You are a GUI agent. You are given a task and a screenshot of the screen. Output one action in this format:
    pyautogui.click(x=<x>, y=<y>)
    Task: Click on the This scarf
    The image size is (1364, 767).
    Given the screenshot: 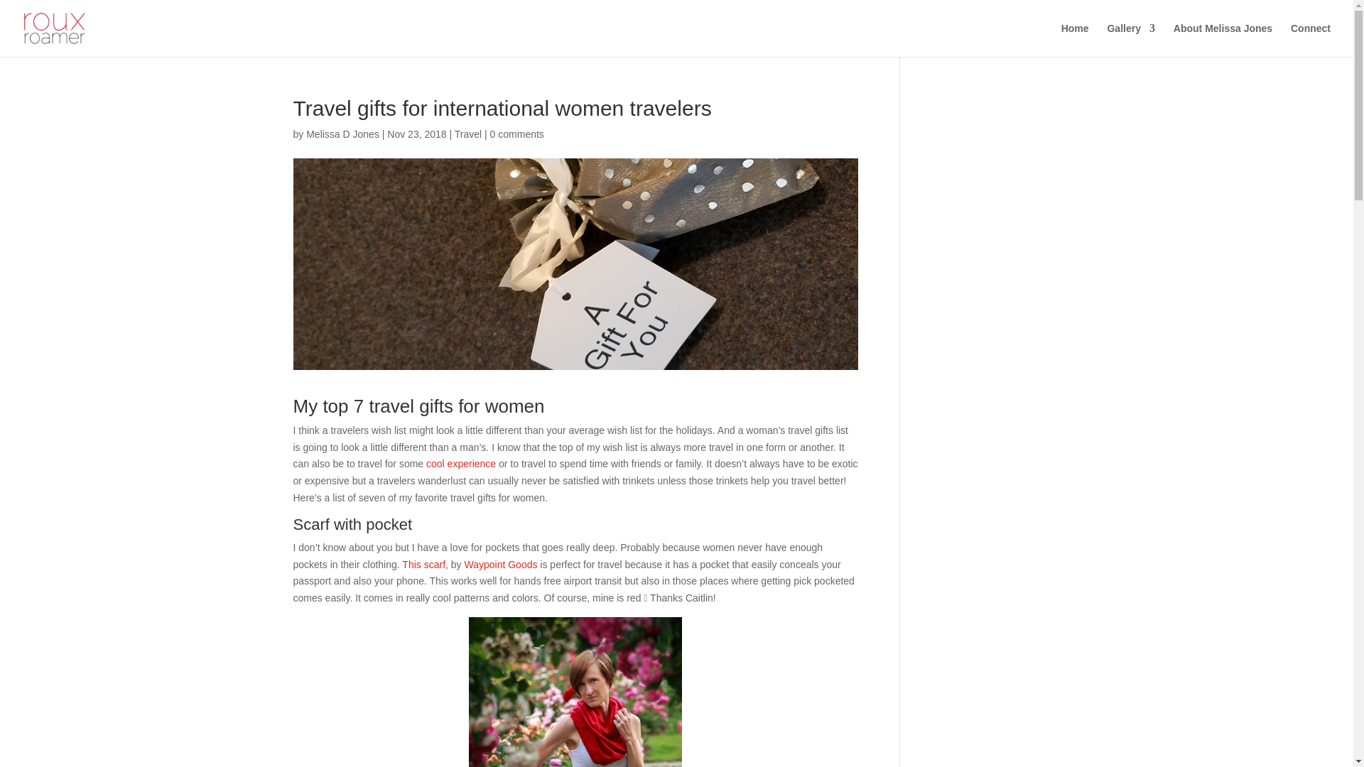 What is the action you would take?
    pyautogui.click(x=423, y=565)
    